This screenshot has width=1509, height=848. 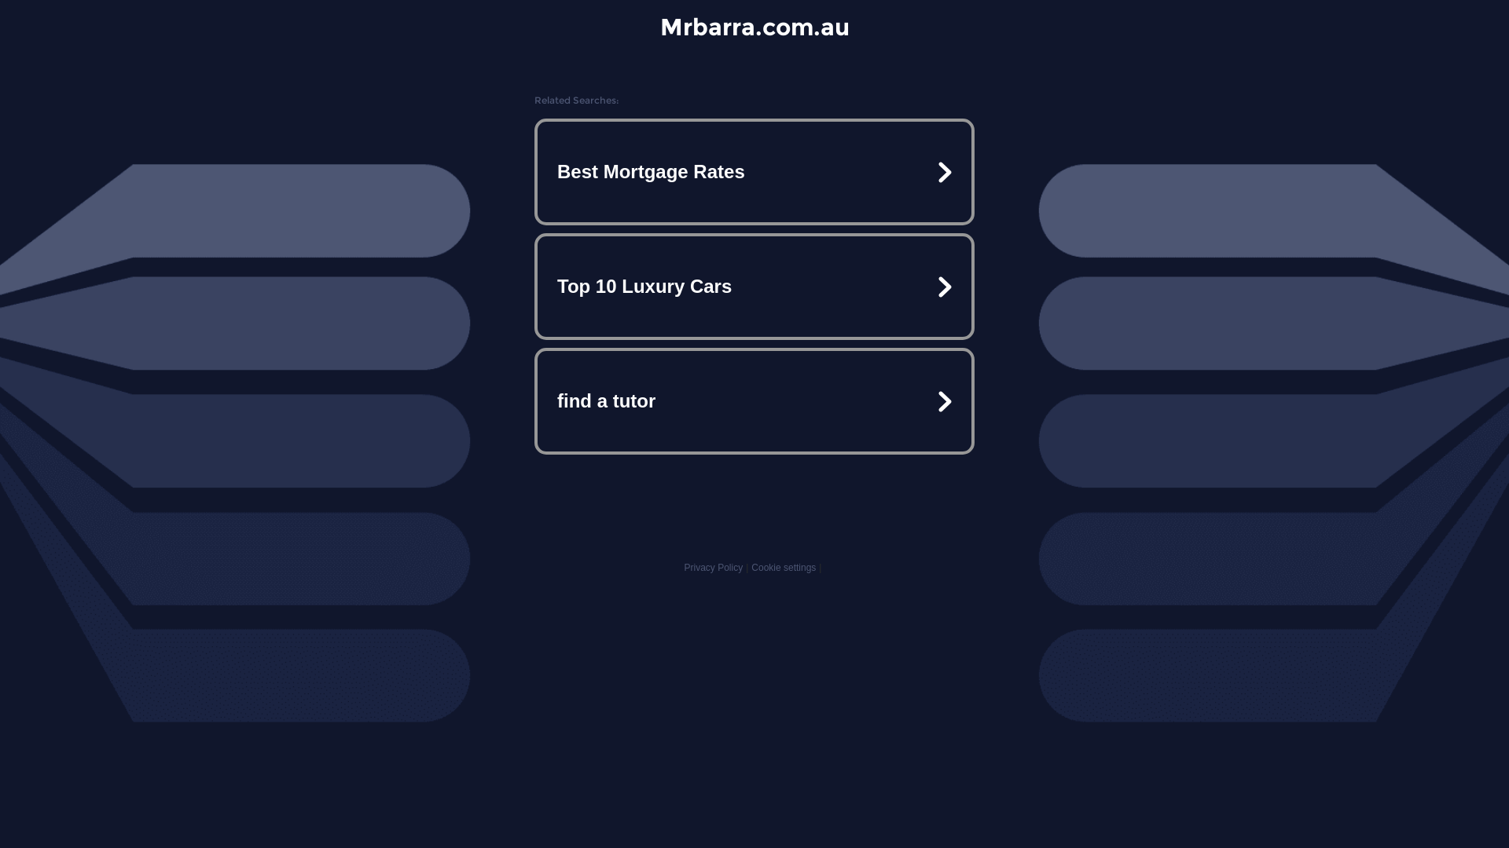 What do you see at coordinates (754, 27) in the screenshot?
I see `Mrbarra.com.au` at bounding box center [754, 27].